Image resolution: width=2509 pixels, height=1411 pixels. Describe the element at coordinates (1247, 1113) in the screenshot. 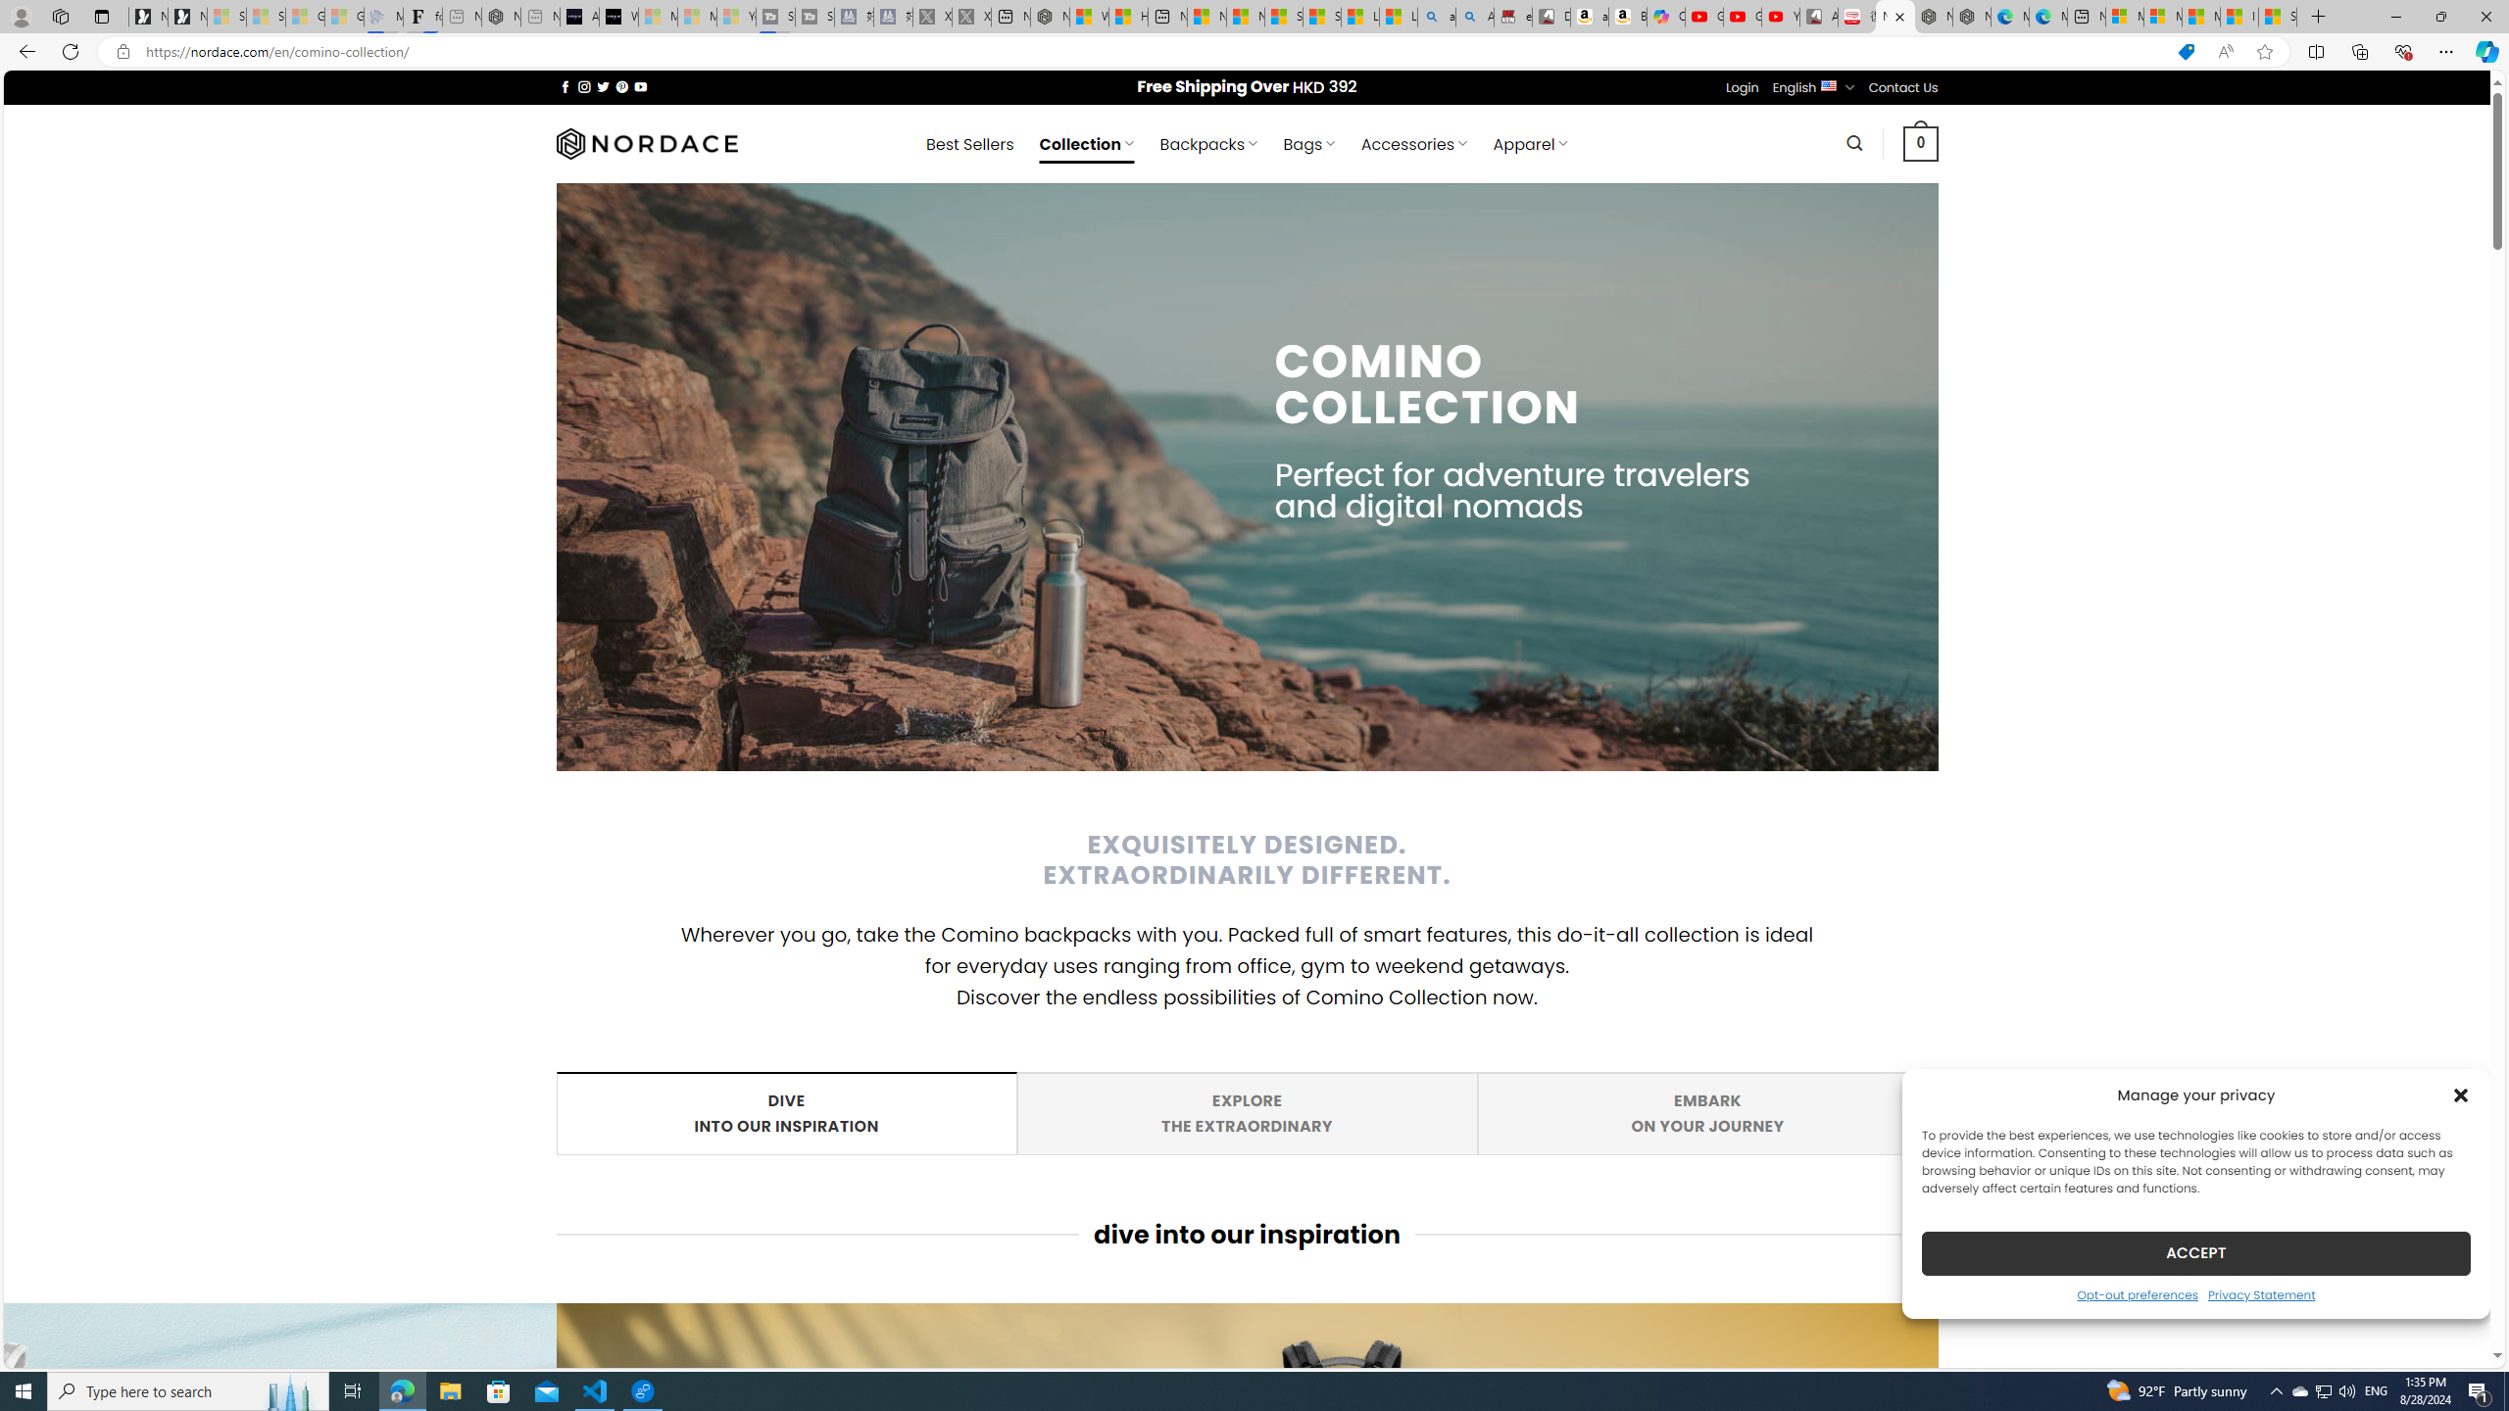

I see `Privacy Statement` at that location.